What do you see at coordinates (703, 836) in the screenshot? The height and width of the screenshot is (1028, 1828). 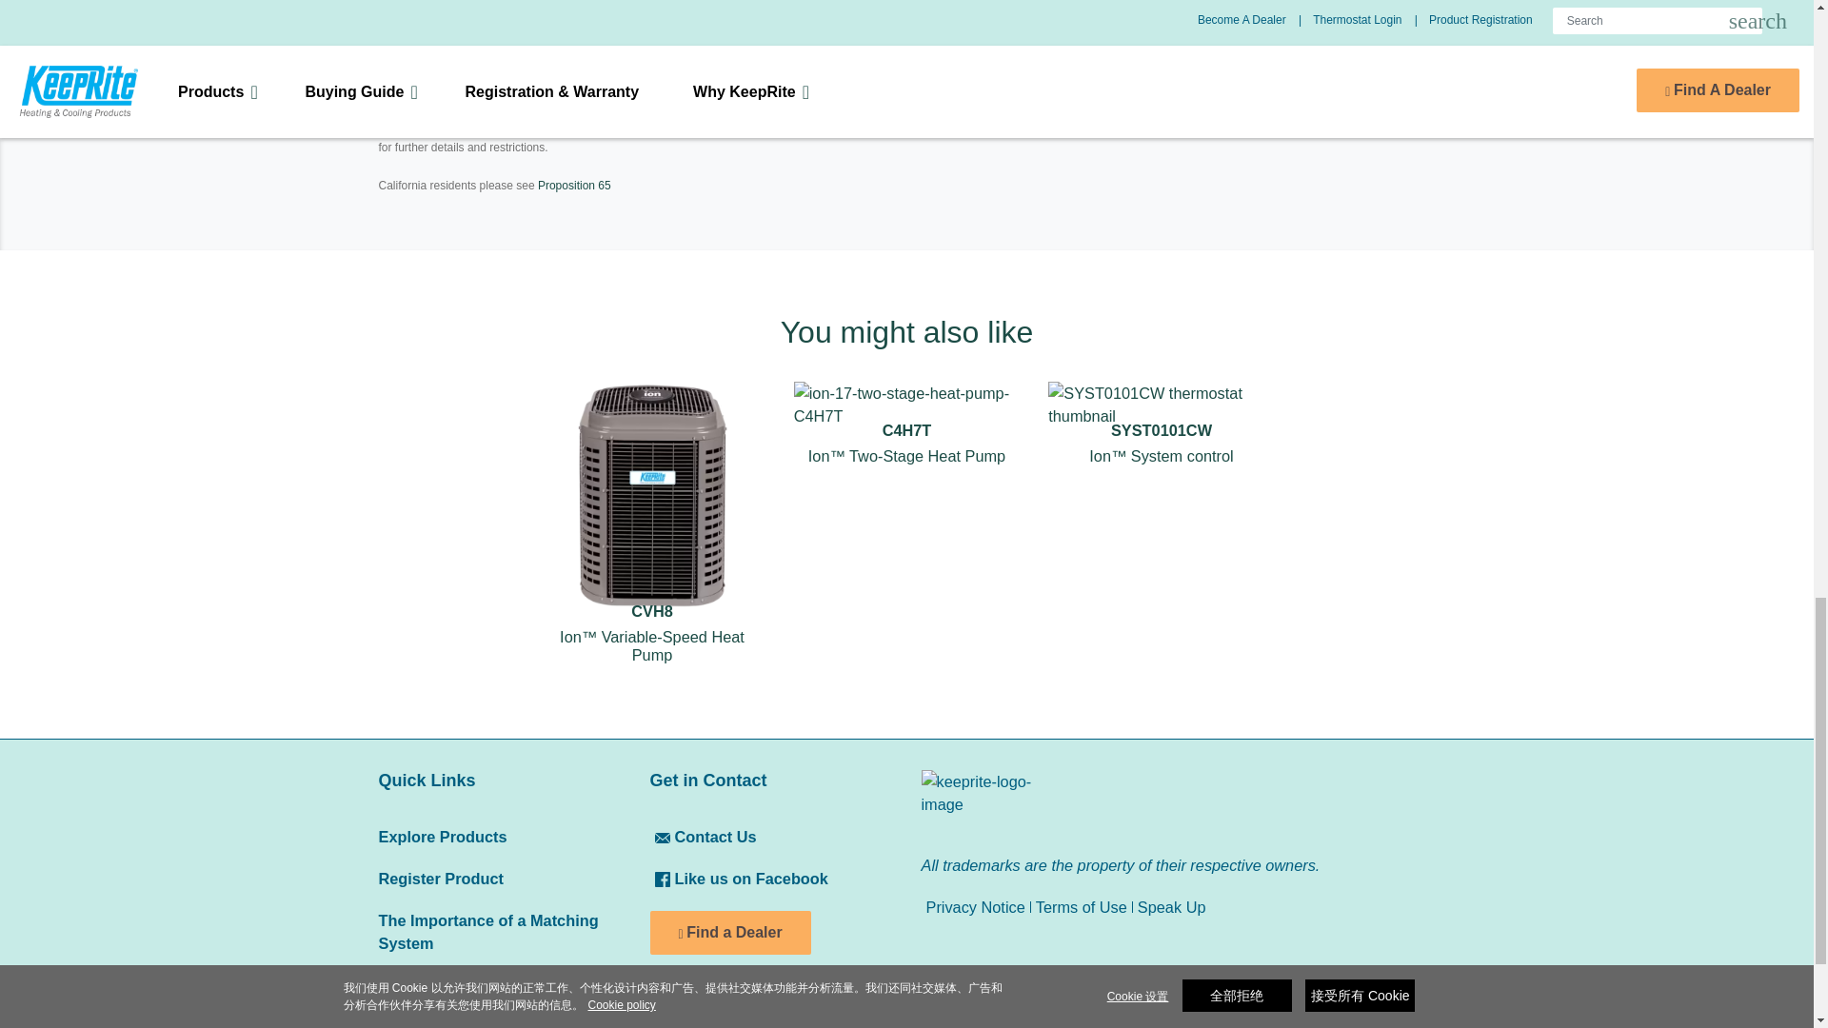 I see `Contact Us` at bounding box center [703, 836].